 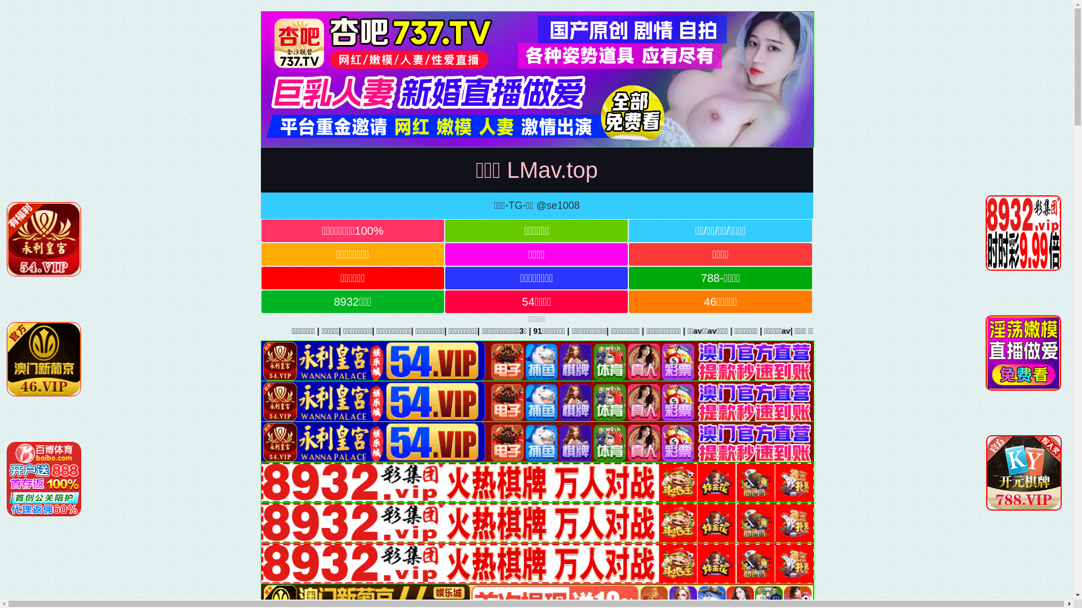 I want to click on |, so click(x=681, y=331).